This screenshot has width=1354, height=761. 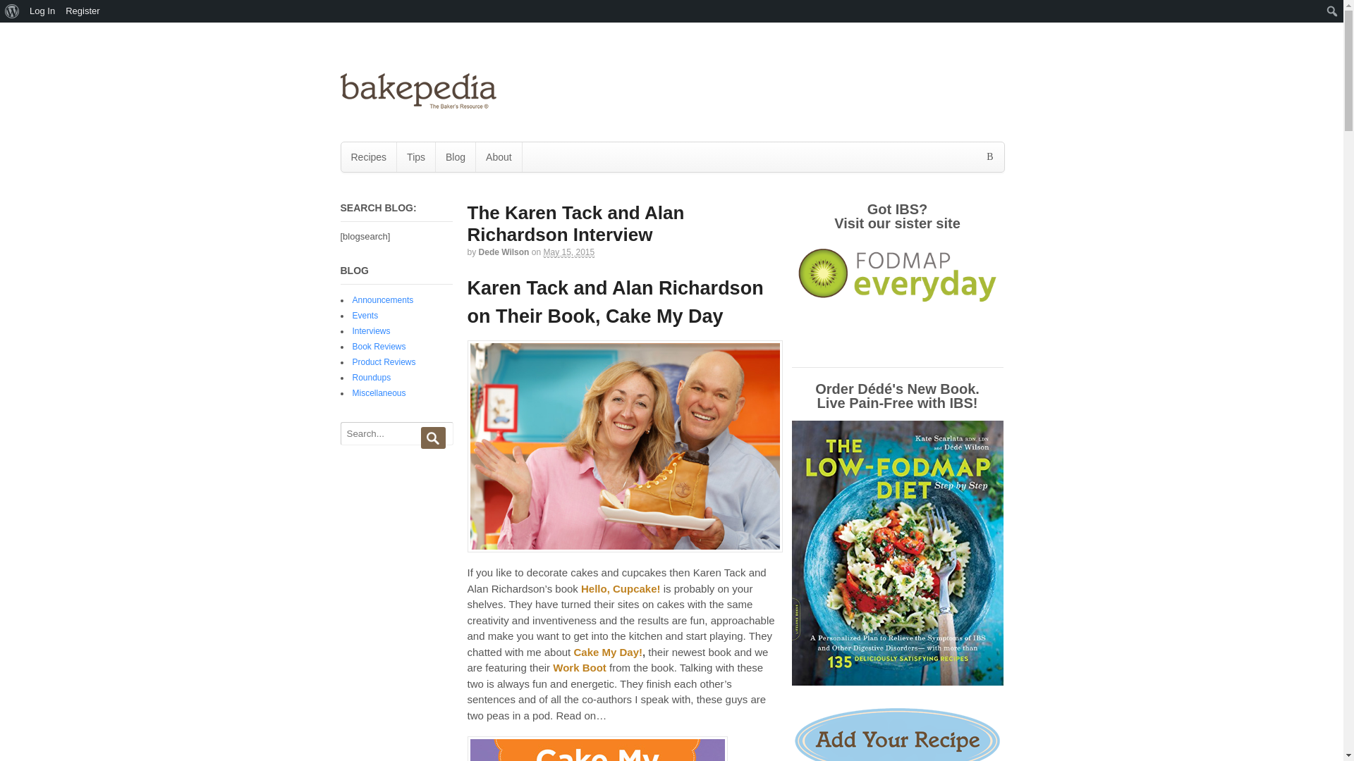 What do you see at coordinates (379, 346) in the screenshot?
I see `Book Reviews` at bounding box center [379, 346].